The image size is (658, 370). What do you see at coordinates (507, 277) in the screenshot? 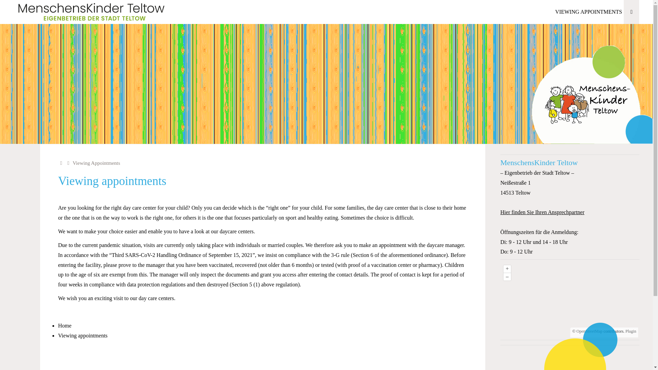
I see `Zoom out` at bounding box center [507, 277].